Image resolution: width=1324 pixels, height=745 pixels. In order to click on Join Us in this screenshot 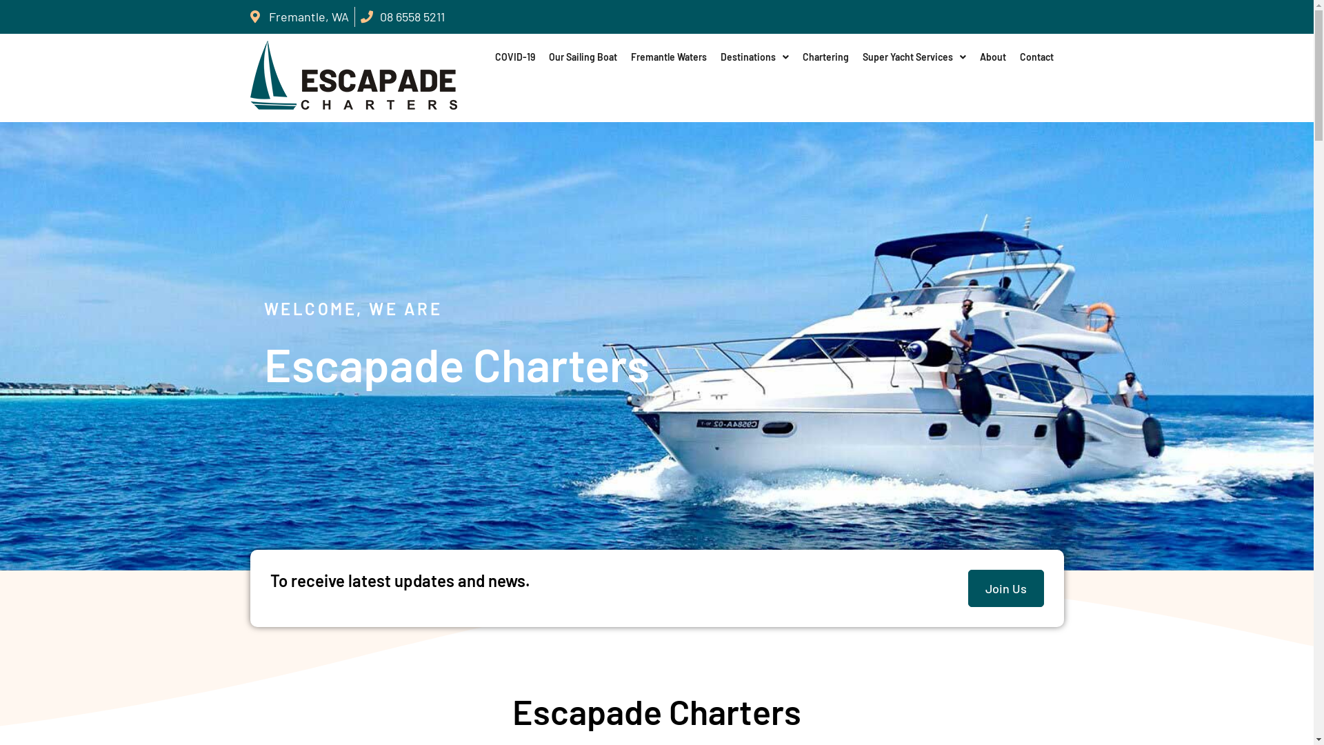, I will do `click(1006, 589)`.